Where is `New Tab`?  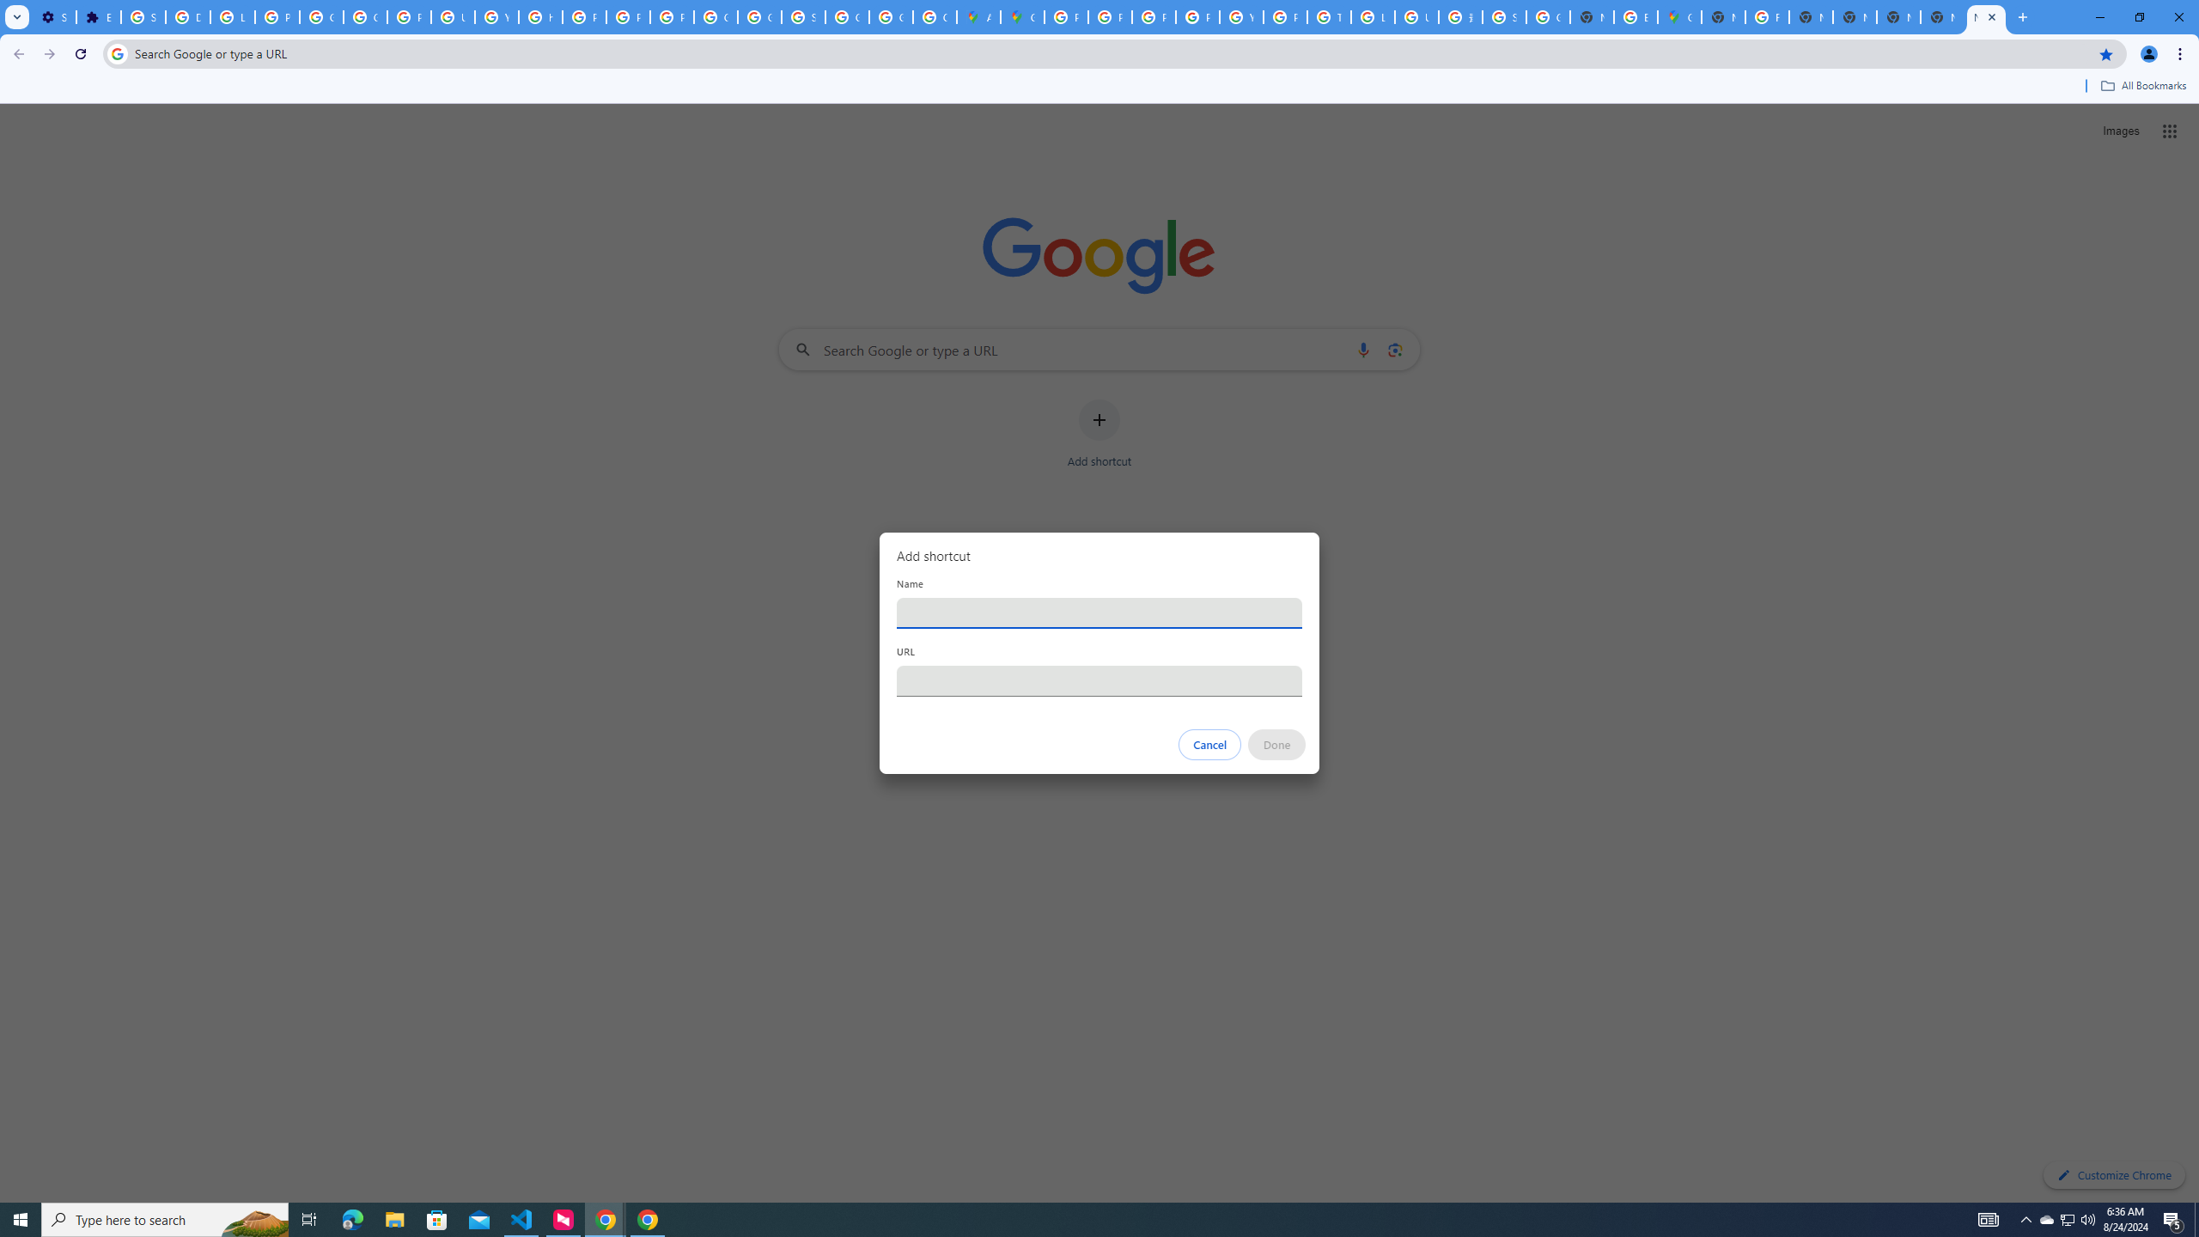
New Tab is located at coordinates (1723, 17).